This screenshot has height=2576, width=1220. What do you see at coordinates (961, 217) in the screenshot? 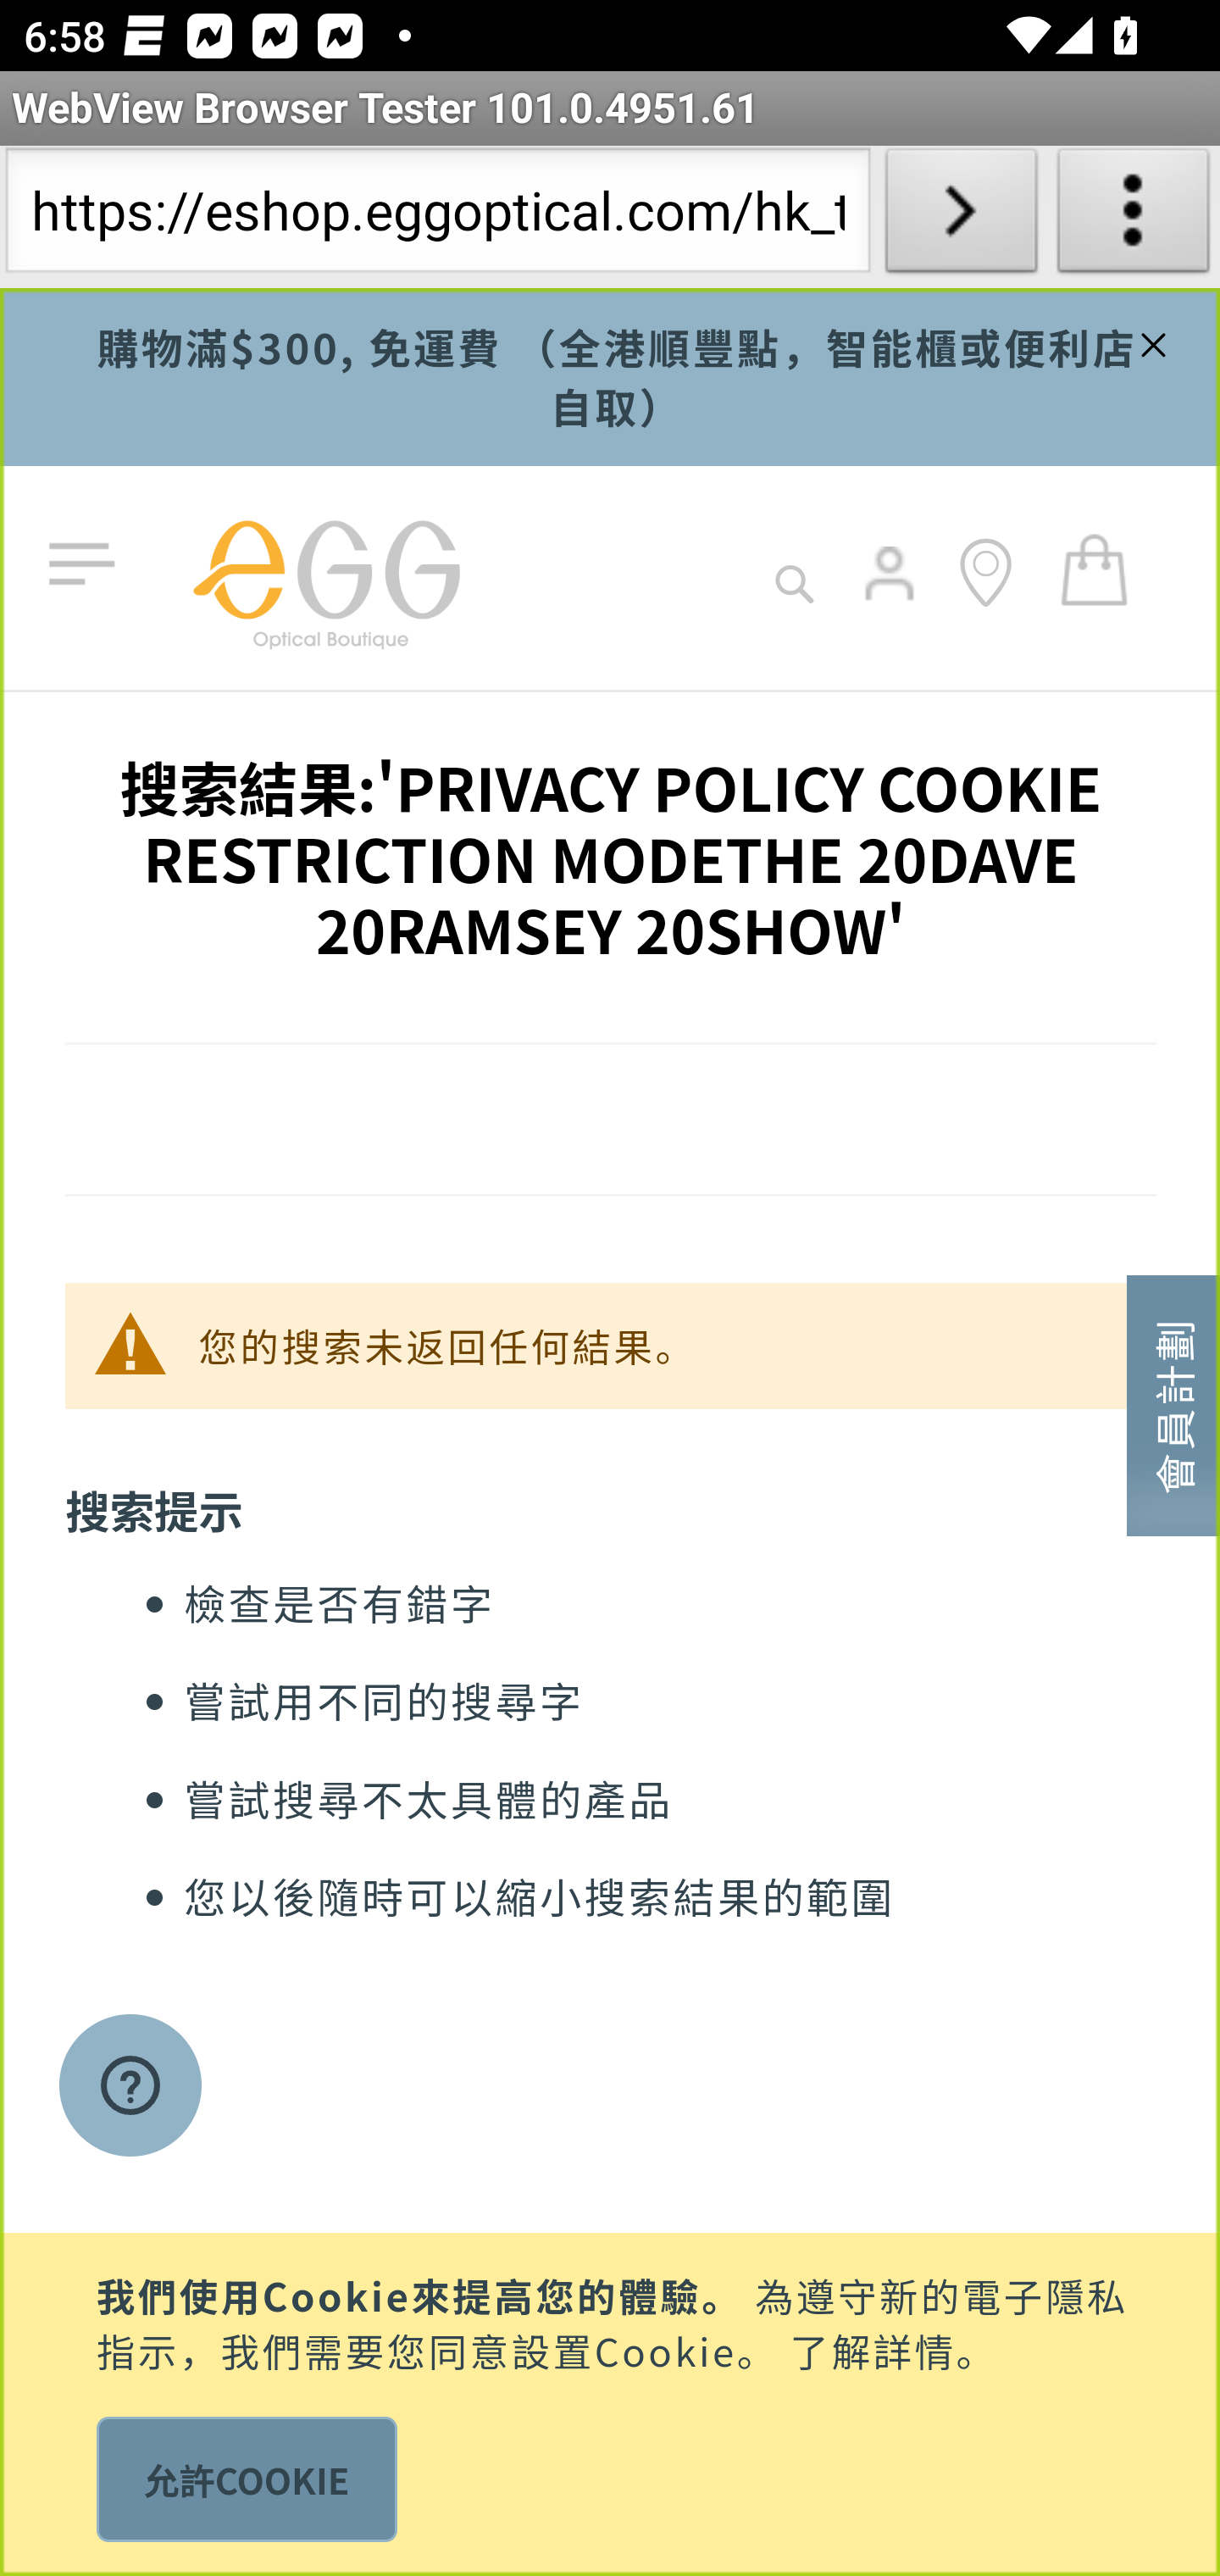
I see `Load URL` at bounding box center [961, 217].